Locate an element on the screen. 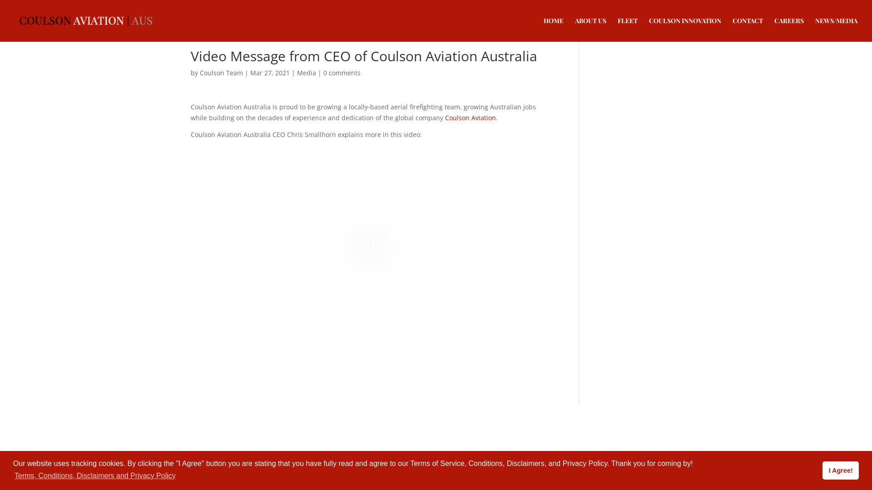 Image resolution: width=872 pixels, height=490 pixels. I Agree! is located at coordinates (841, 470).